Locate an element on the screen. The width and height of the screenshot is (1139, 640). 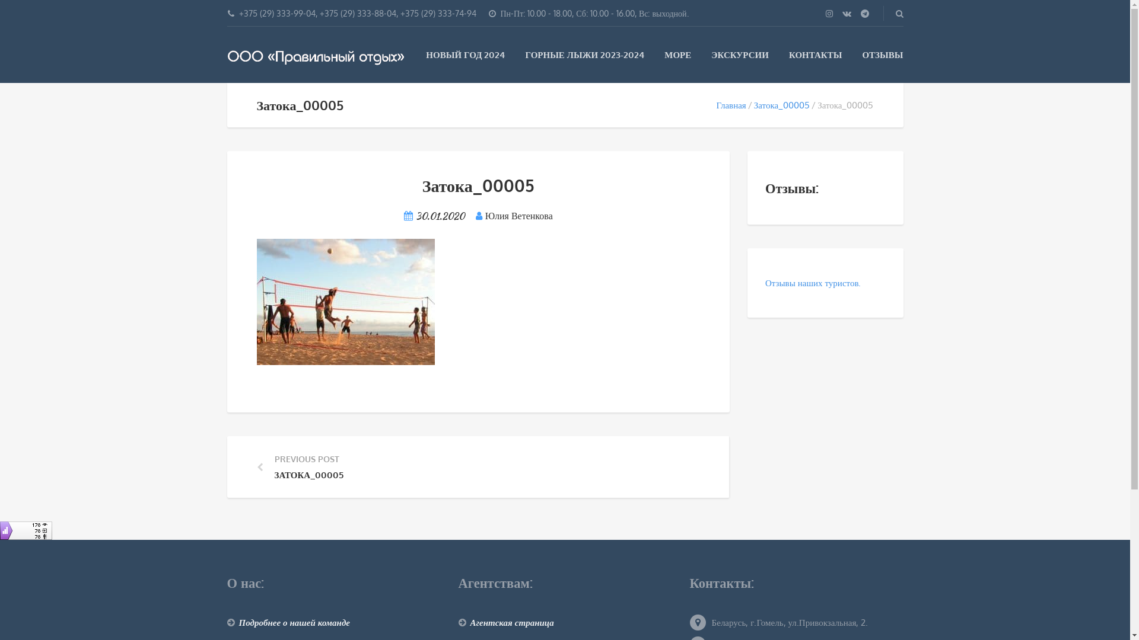
30.01.2020 is located at coordinates (440, 216).